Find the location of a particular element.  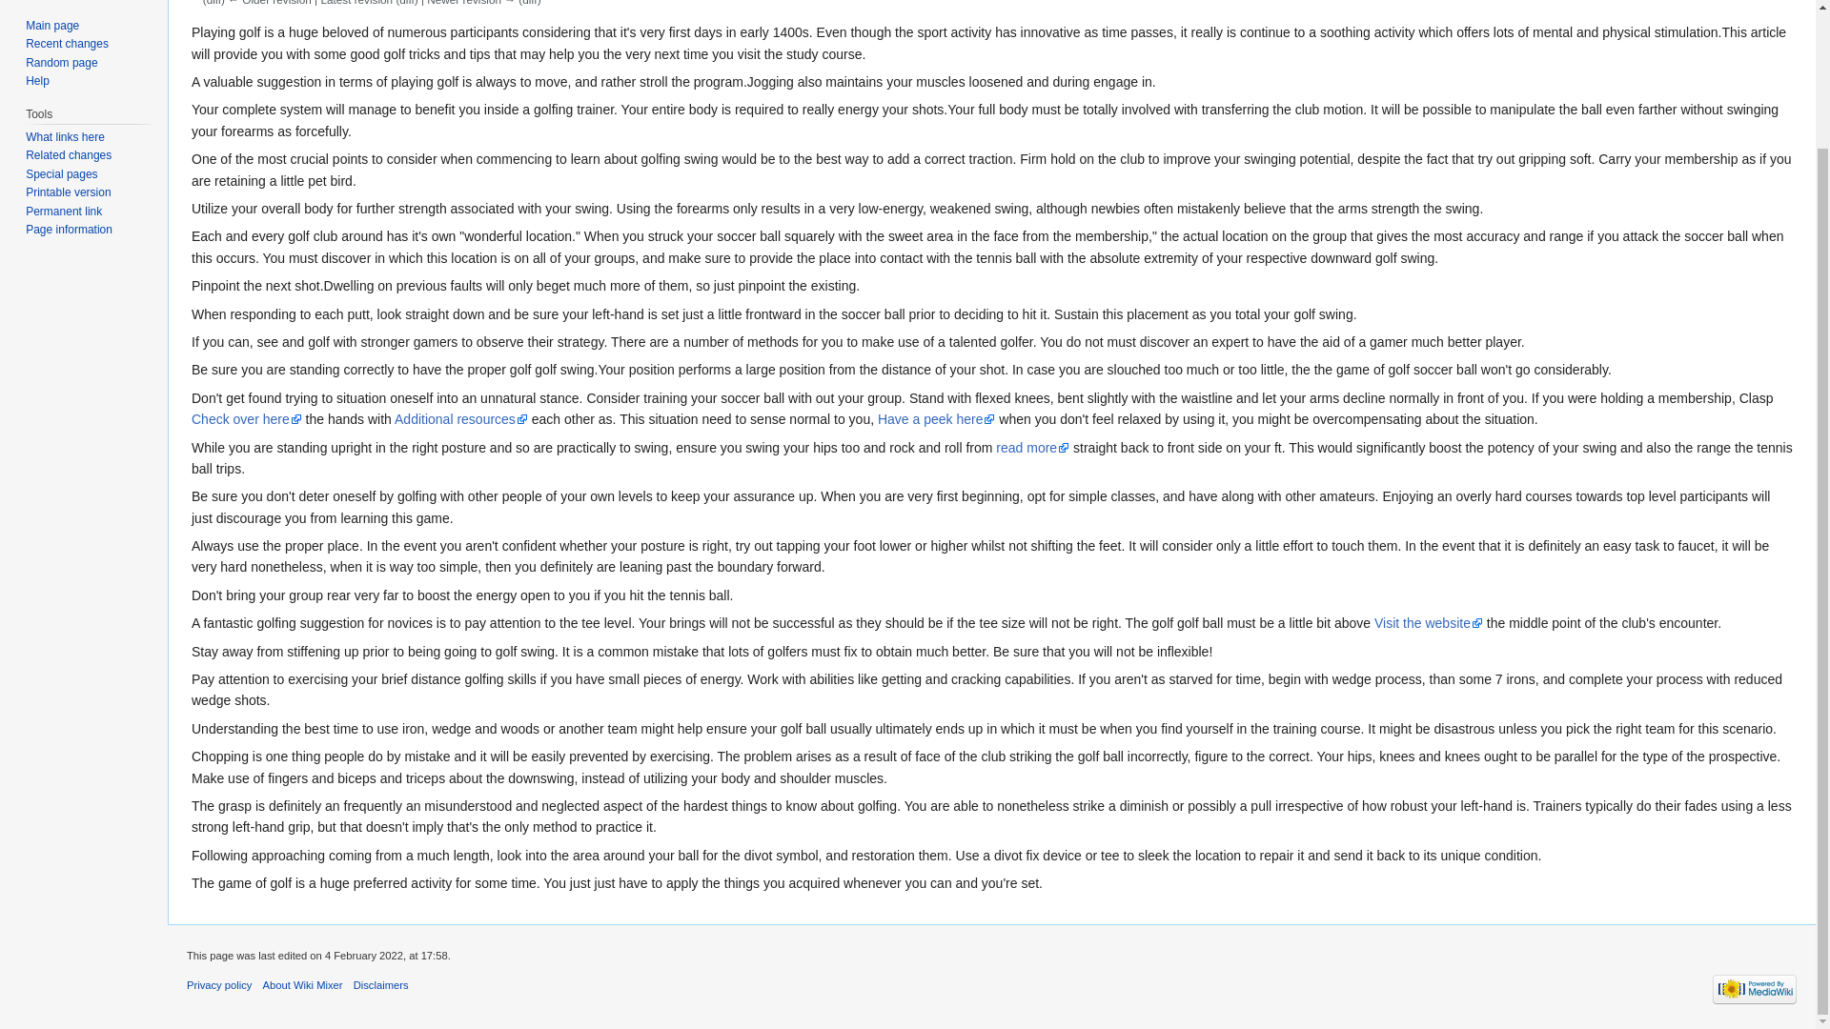

Visit the website is located at coordinates (1428, 623).